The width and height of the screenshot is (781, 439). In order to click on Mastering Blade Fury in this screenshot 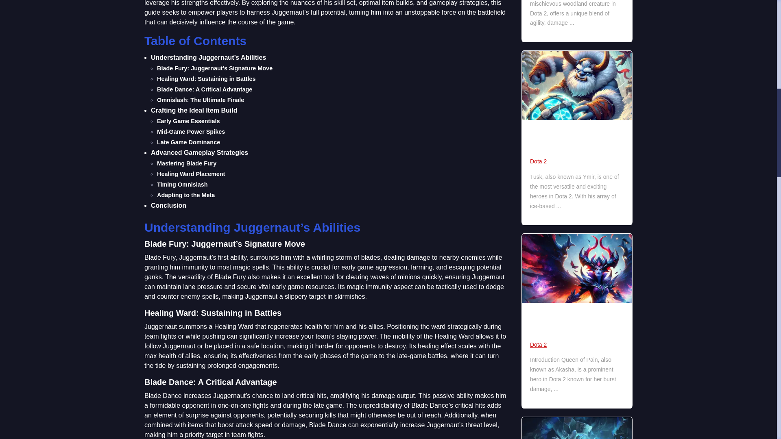, I will do `click(186, 163)`.